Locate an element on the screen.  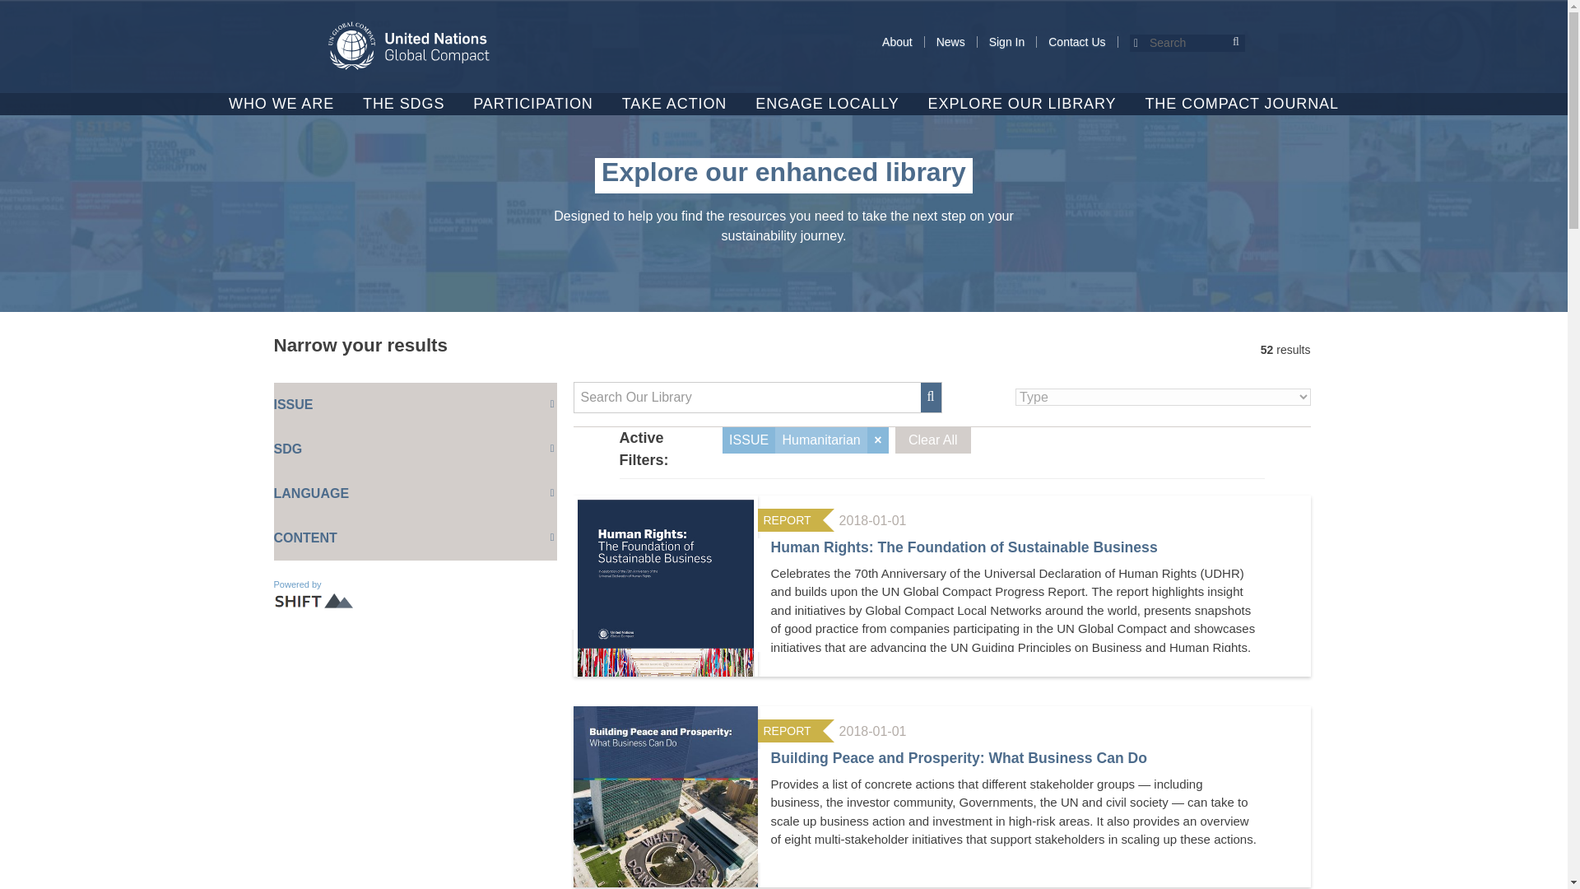
About is located at coordinates (897, 42).